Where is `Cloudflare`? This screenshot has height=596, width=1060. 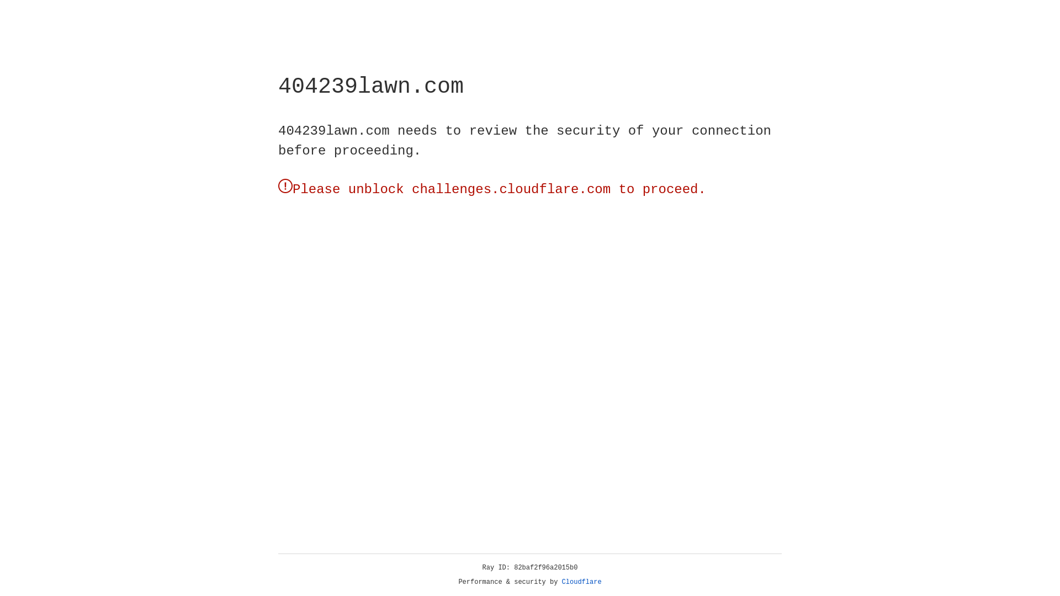 Cloudflare is located at coordinates (121, 78).